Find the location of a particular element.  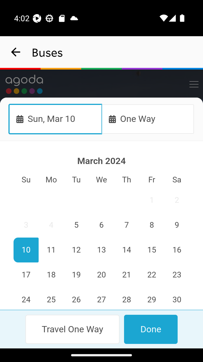

12 is located at coordinates (76, 250).